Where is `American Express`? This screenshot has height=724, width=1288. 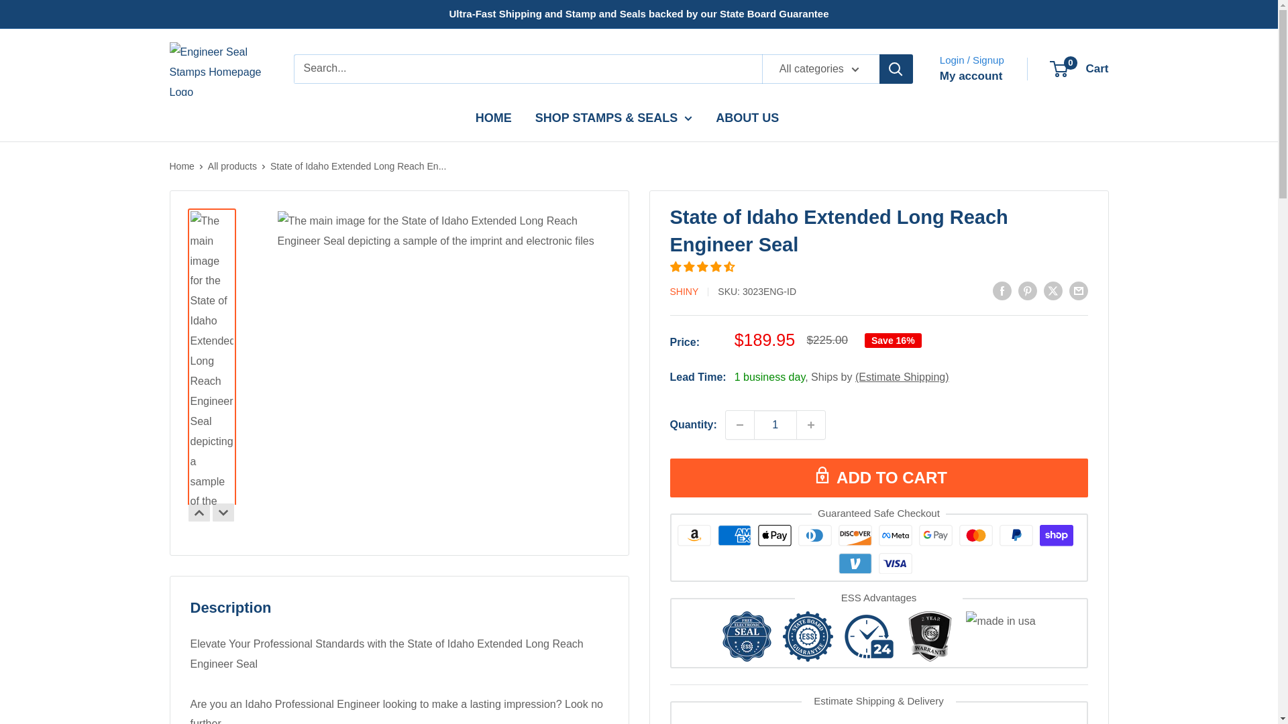 American Express is located at coordinates (734, 535).